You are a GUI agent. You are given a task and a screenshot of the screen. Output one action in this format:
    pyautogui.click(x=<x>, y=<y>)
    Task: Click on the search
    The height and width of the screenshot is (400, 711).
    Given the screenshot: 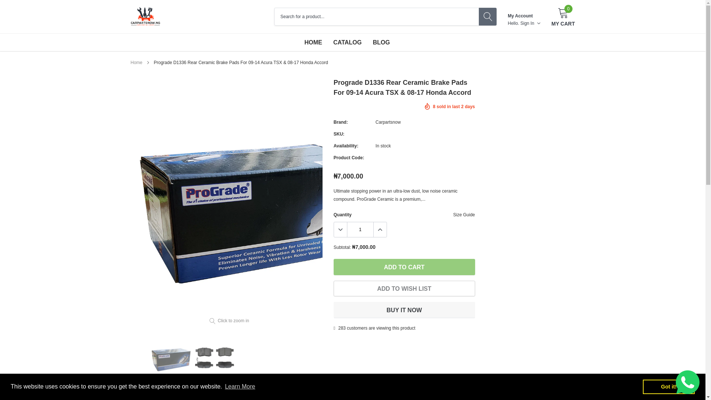 What is the action you would take?
    pyautogui.click(x=563, y=17)
    